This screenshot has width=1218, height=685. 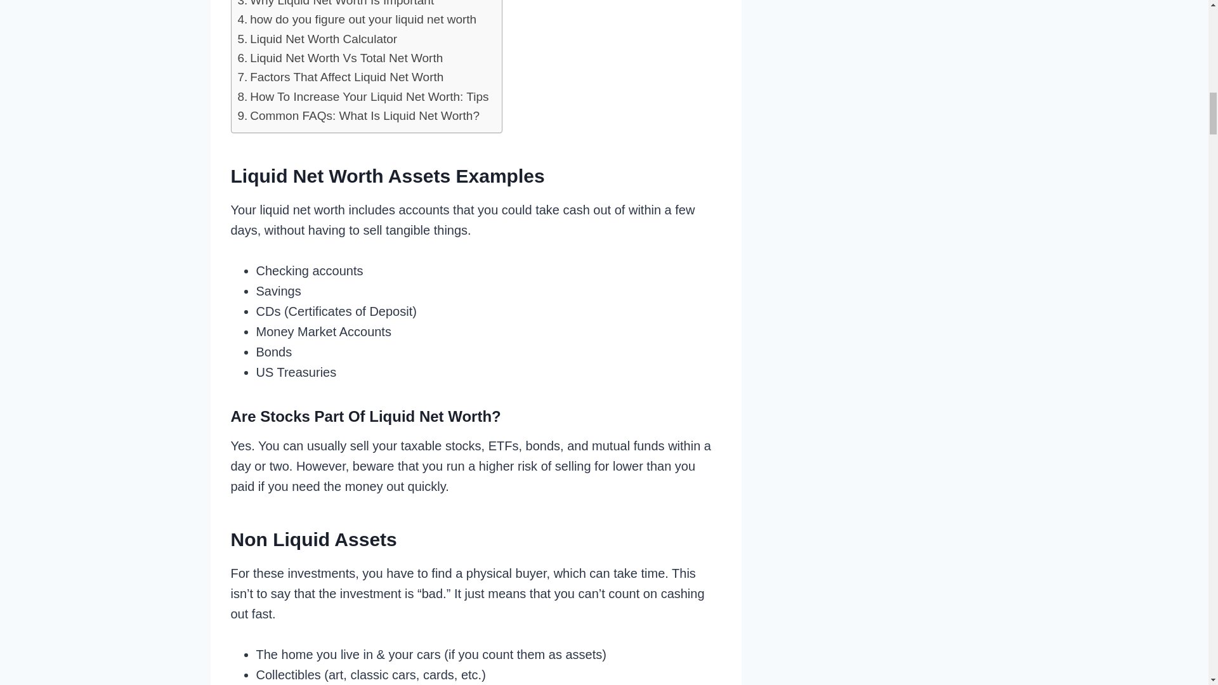 I want to click on Factors That Affect Liquid Net Worth, so click(x=340, y=77).